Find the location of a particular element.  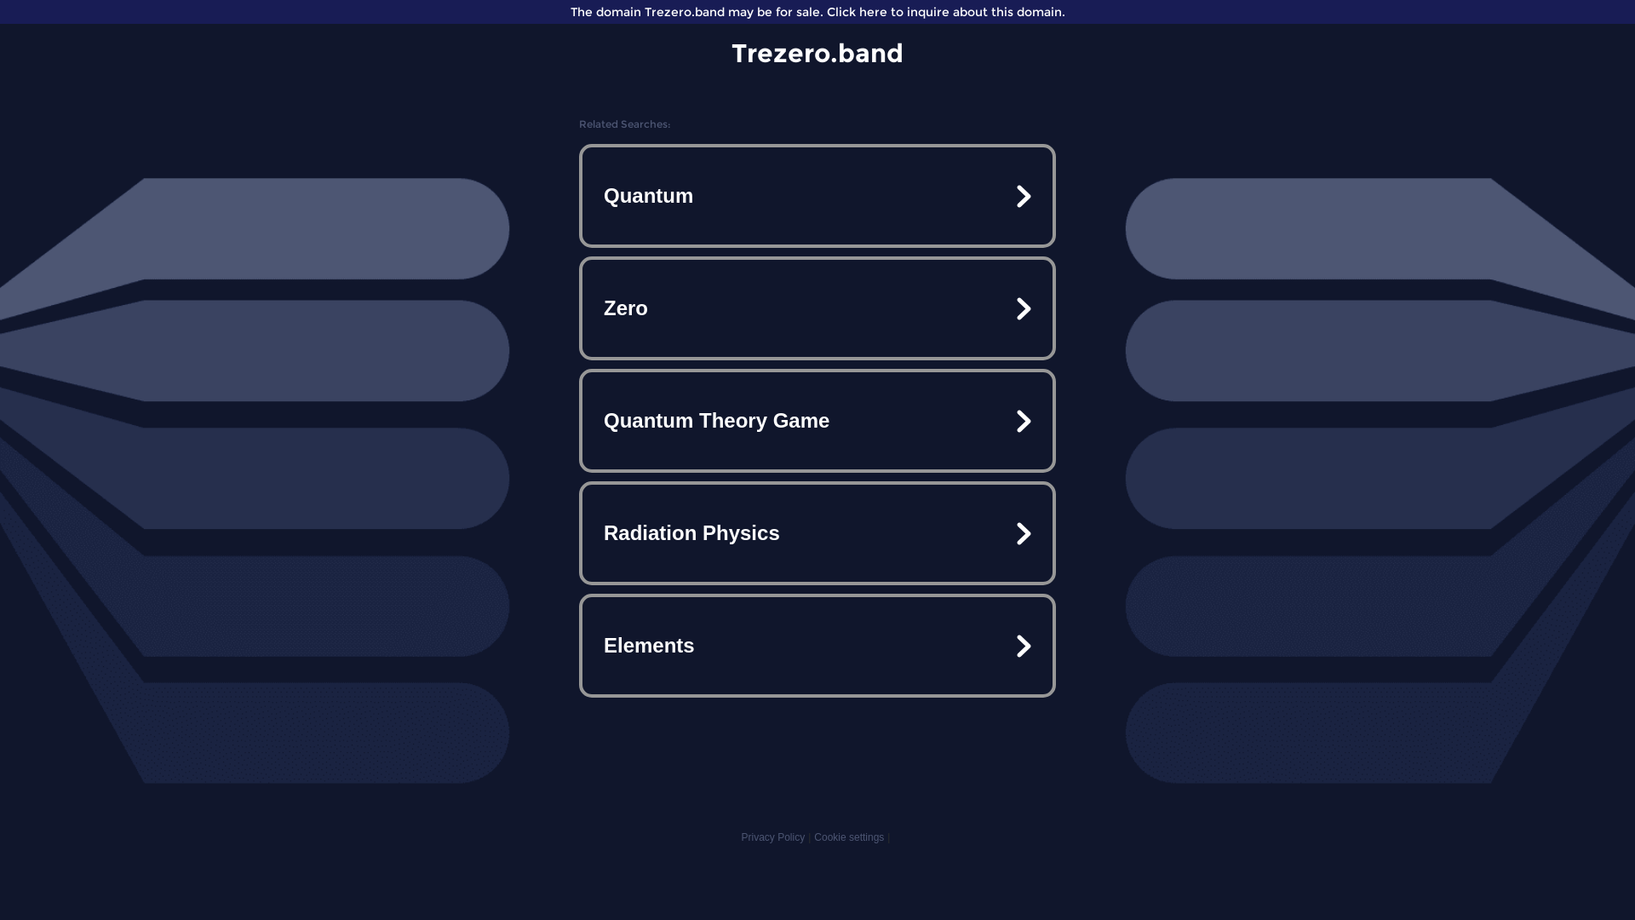

Quantum is located at coordinates (817, 196).